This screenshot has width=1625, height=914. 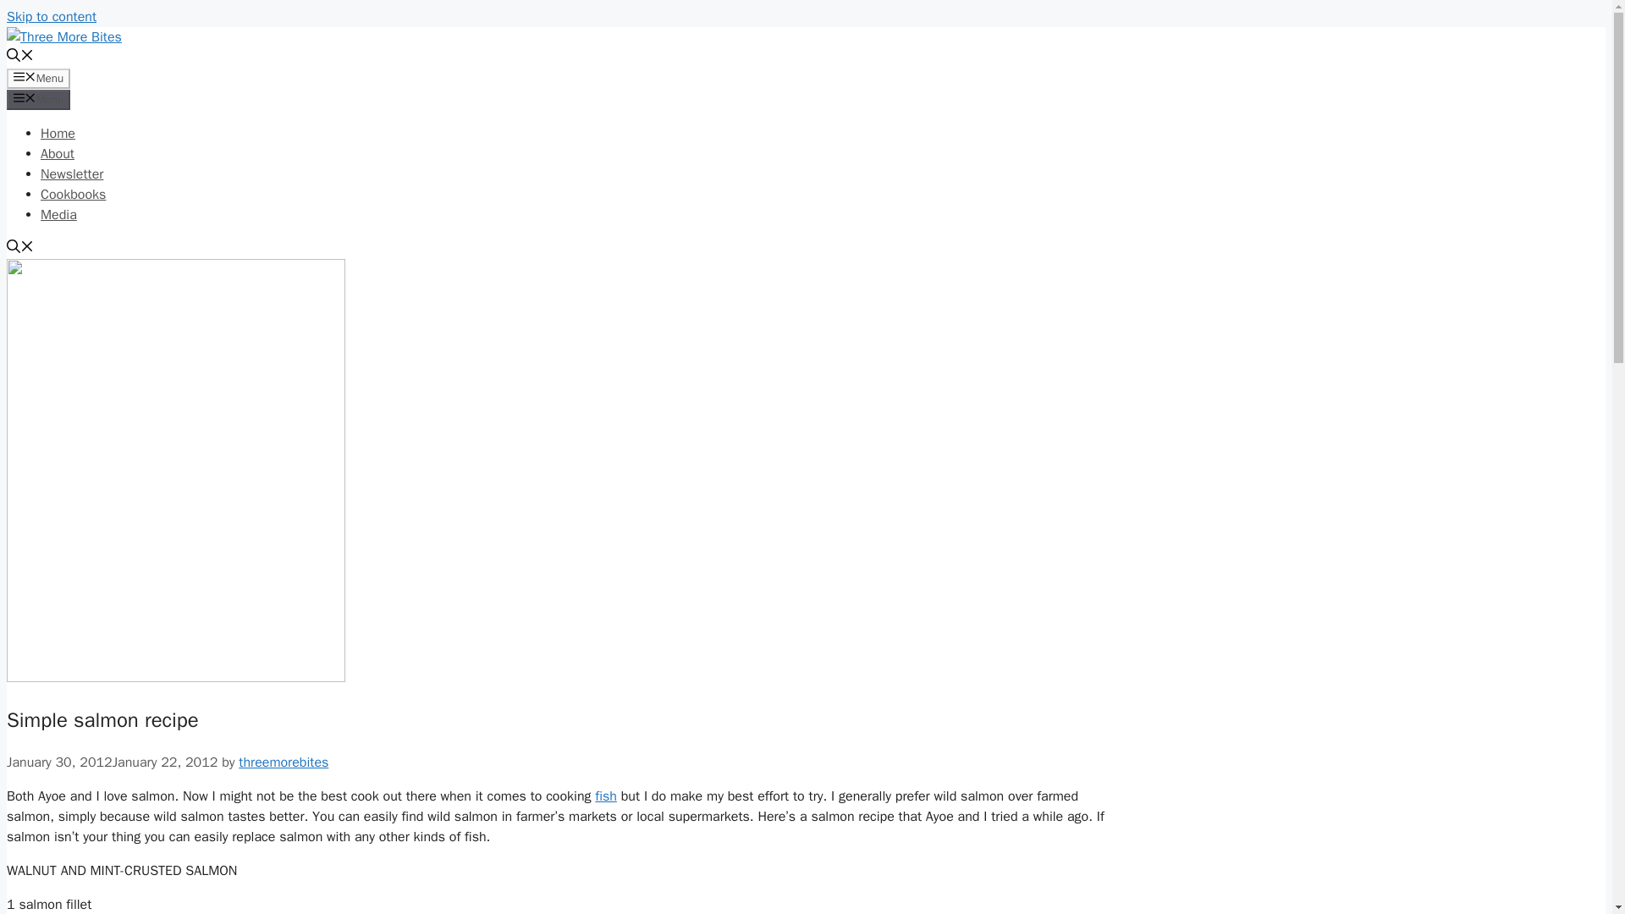 I want to click on Menu, so click(x=37, y=99).